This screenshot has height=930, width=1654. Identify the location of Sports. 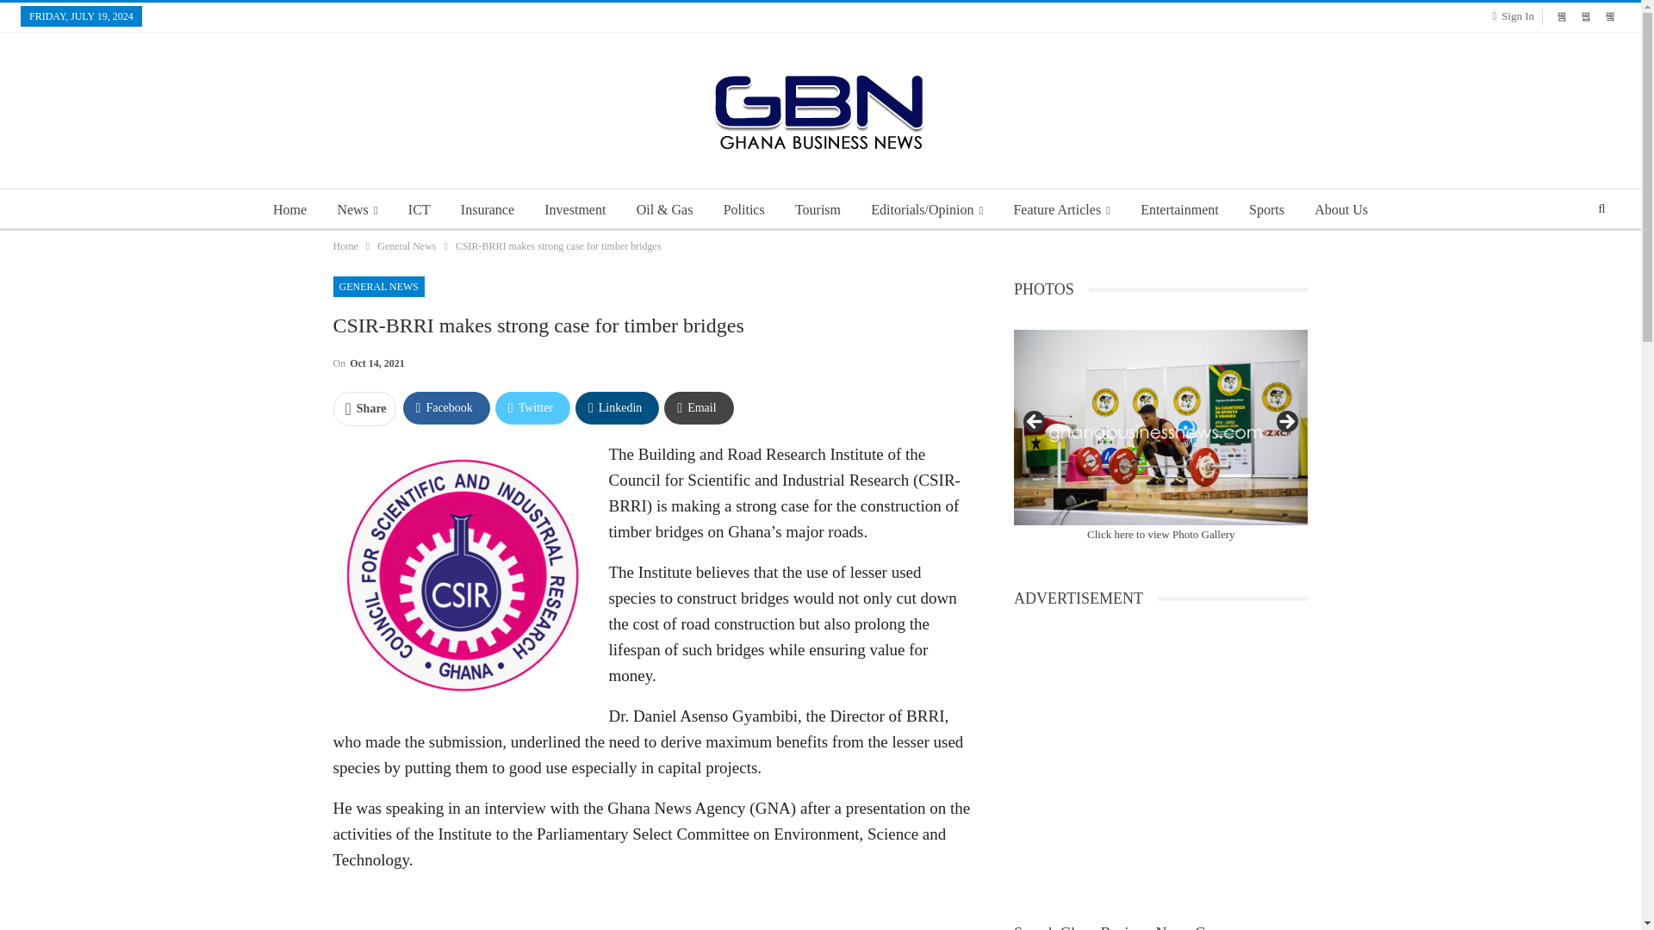
(1266, 210).